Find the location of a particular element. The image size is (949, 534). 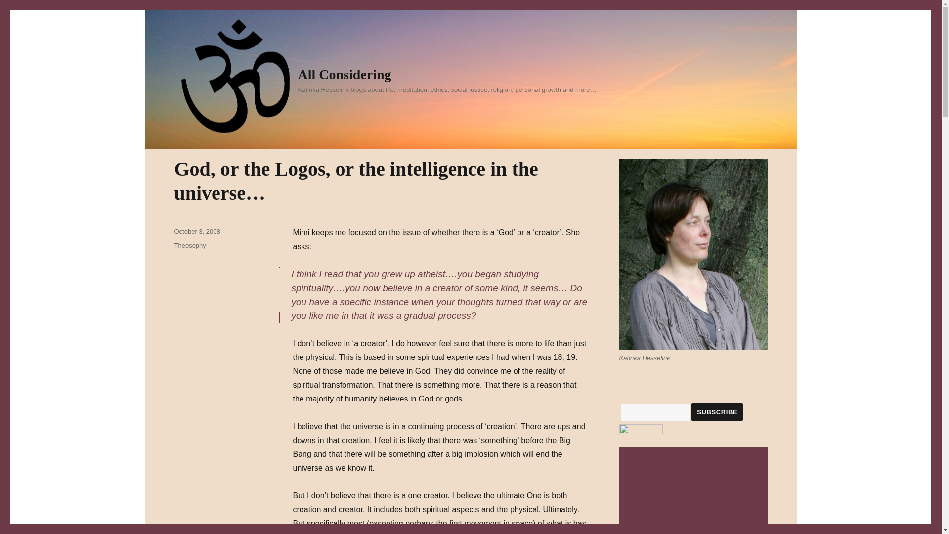

Subscribe is located at coordinates (717, 412).